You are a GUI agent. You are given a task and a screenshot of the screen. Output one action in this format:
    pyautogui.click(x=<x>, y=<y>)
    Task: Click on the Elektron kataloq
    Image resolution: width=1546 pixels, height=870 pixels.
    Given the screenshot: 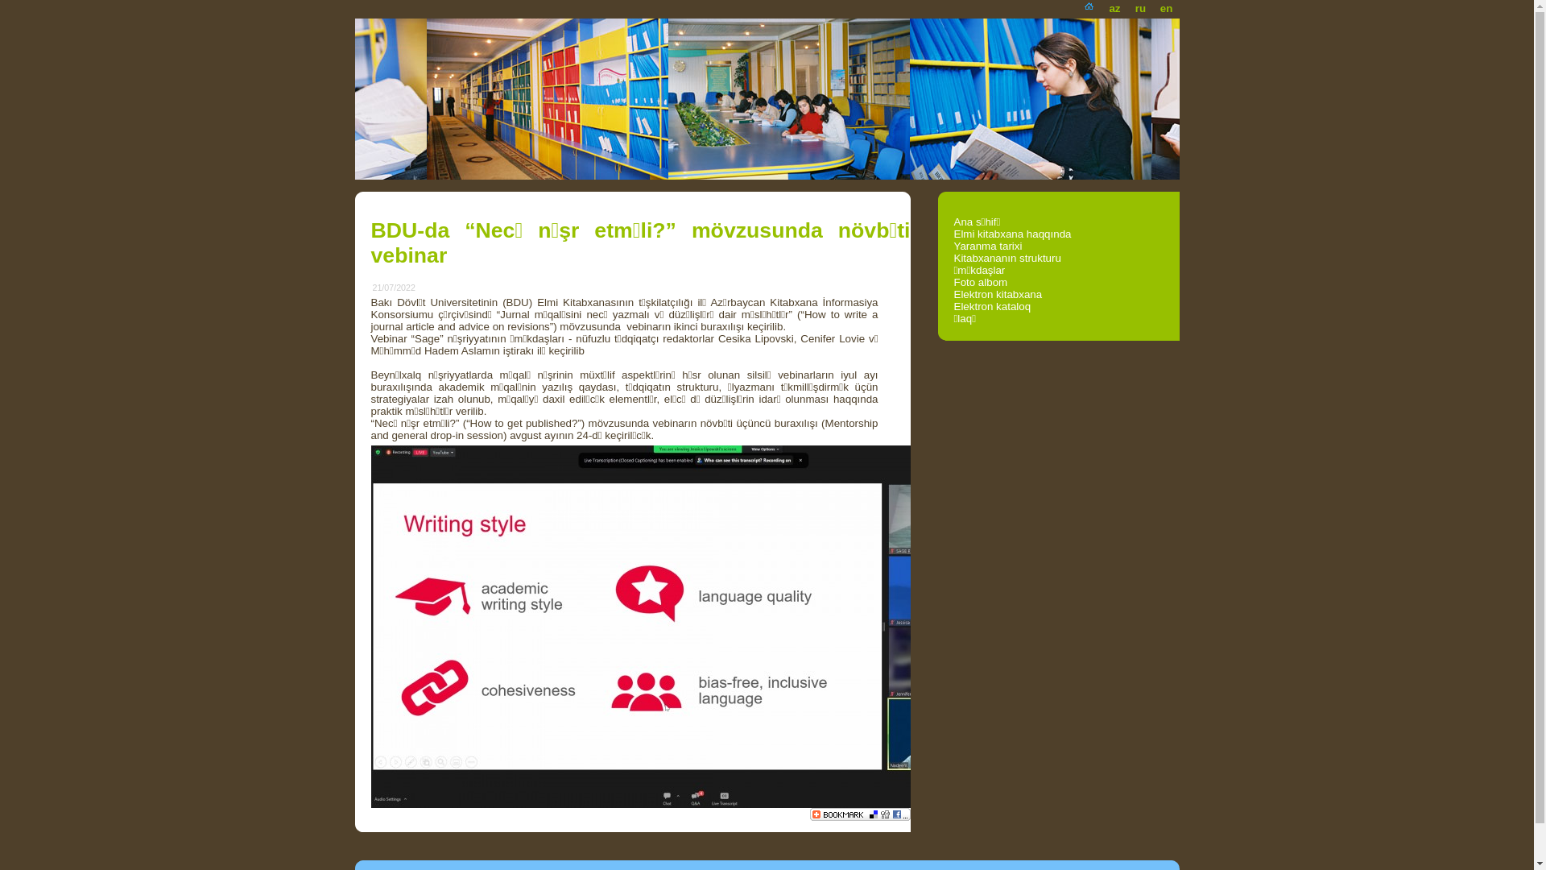 What is the action you would take?
    pyautogui.click(x=992, y=306)
    